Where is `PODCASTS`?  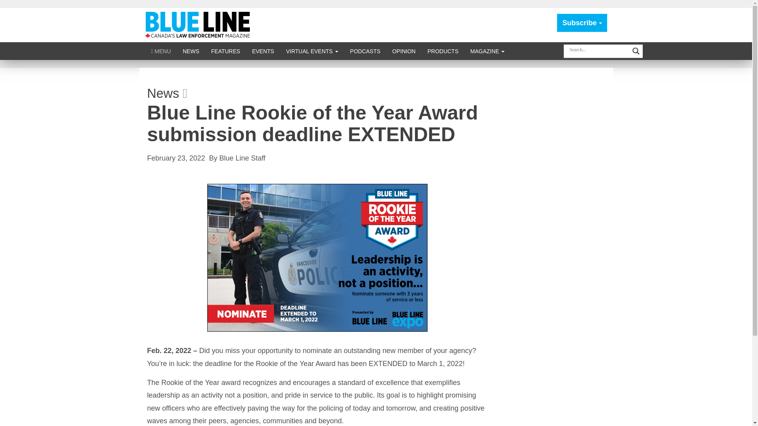 PODCASTS is located at coordinates (365, 51).